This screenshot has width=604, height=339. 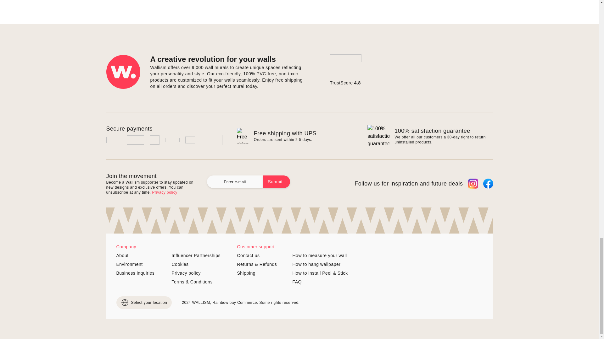 I want to click on Privacy policy, so click(x=197, y=273).